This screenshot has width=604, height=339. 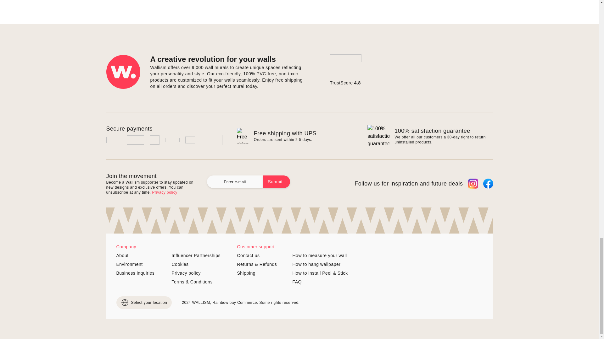 I want to click on Privacy policy, so click(x=197, y=273).